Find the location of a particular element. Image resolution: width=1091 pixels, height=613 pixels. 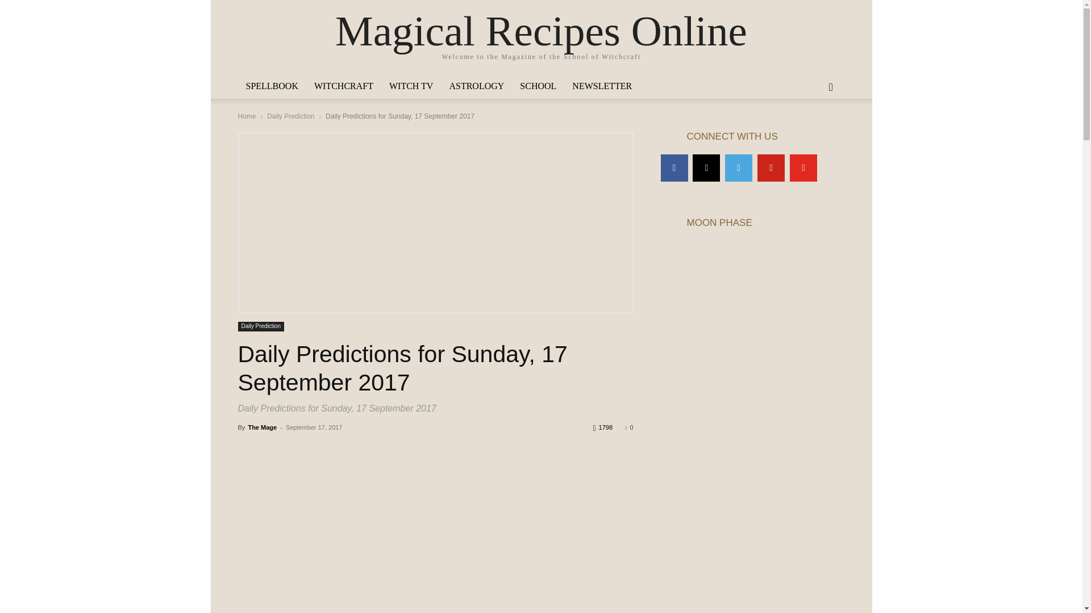

Facebook is located at coordinates (673, 168).